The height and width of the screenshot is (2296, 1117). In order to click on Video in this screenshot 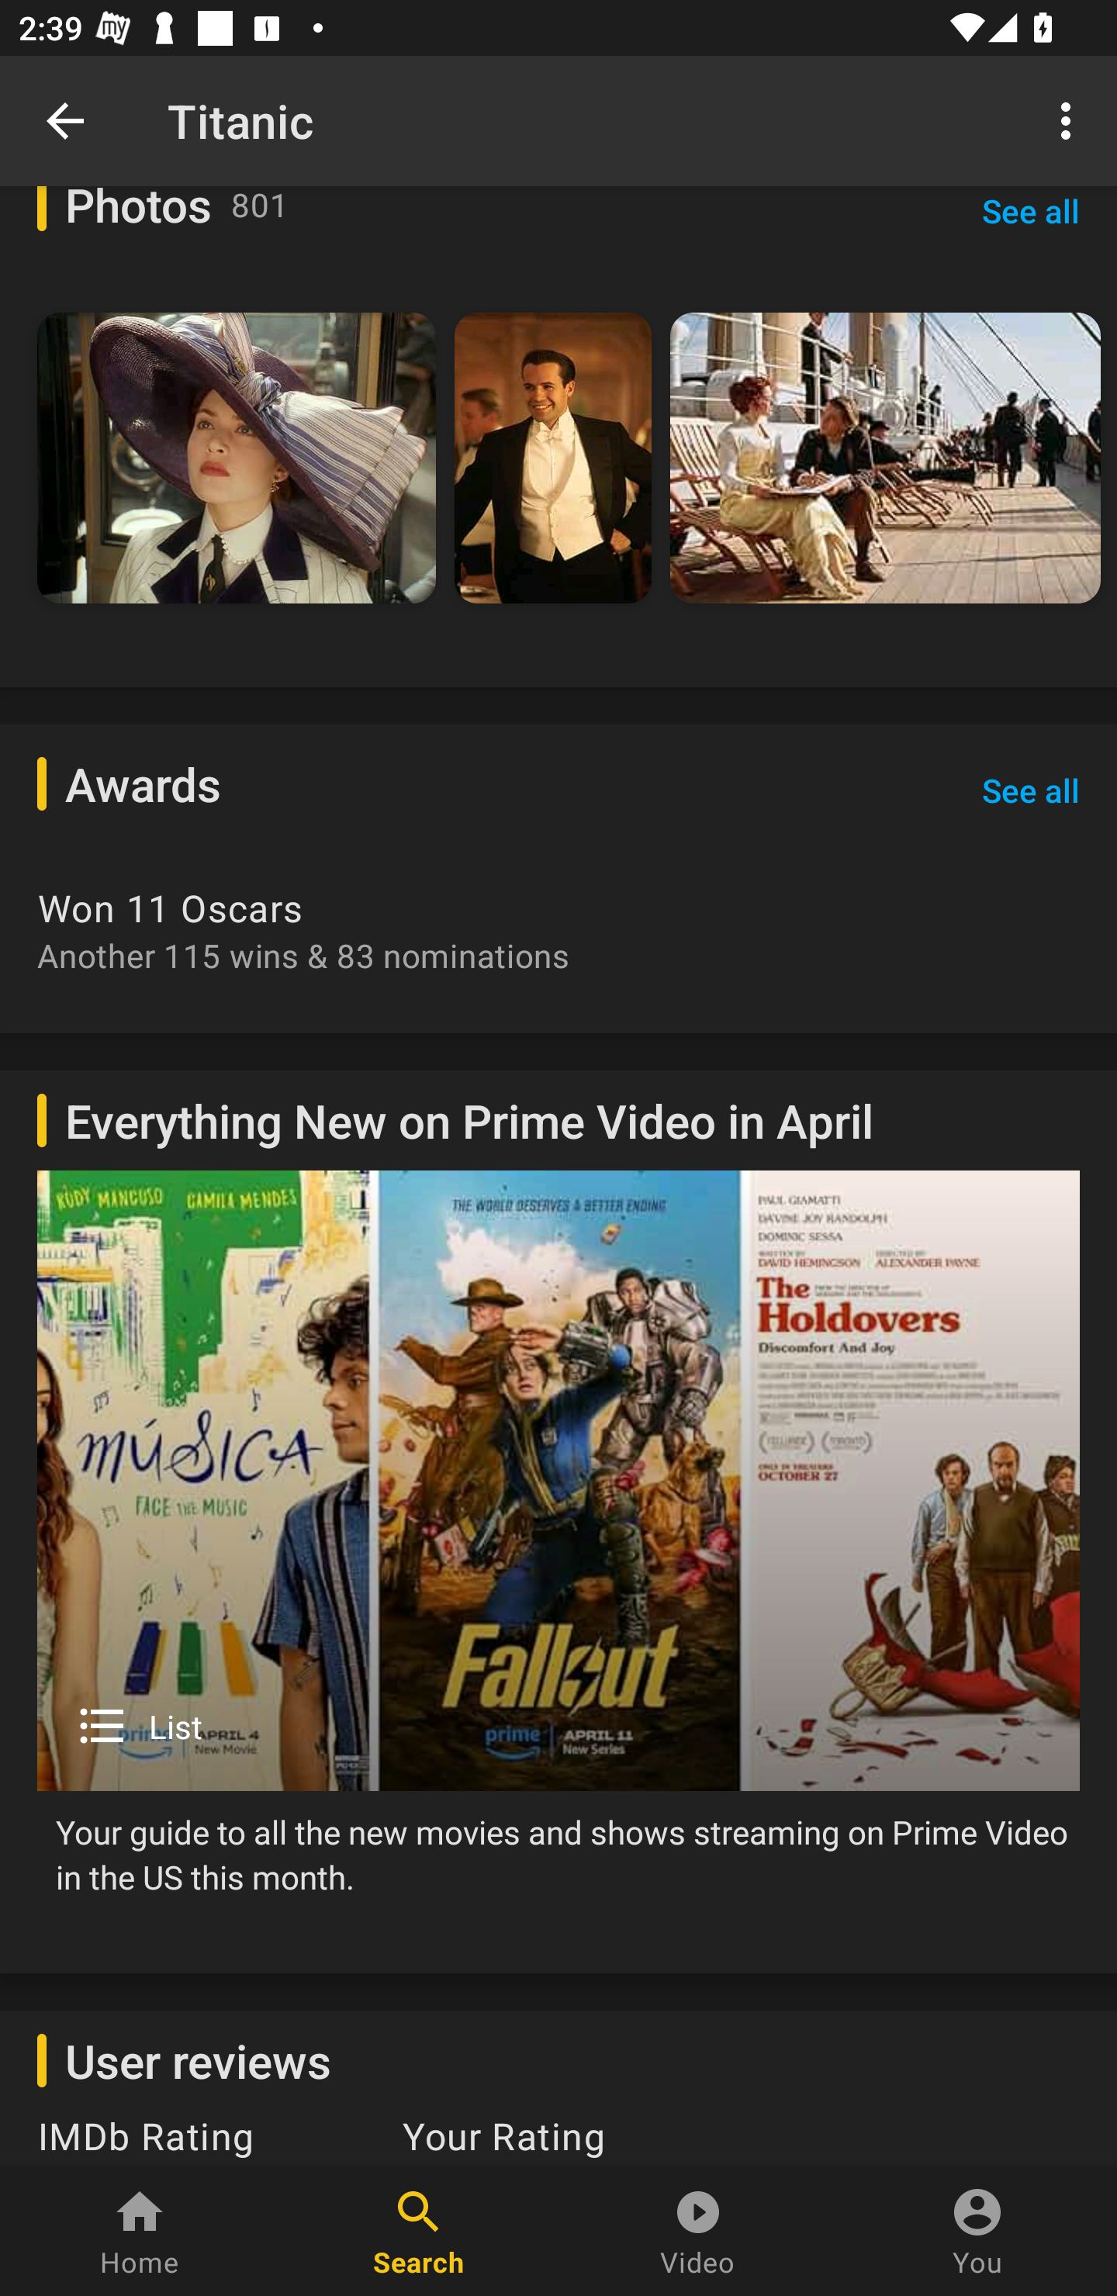, I will do `click(698, 2231)`.